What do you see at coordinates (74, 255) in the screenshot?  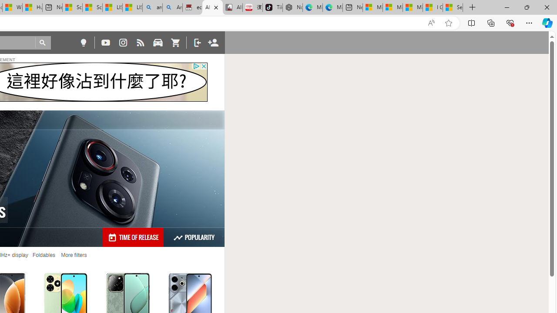 I see `More filters` at bounding box center [74, 255].